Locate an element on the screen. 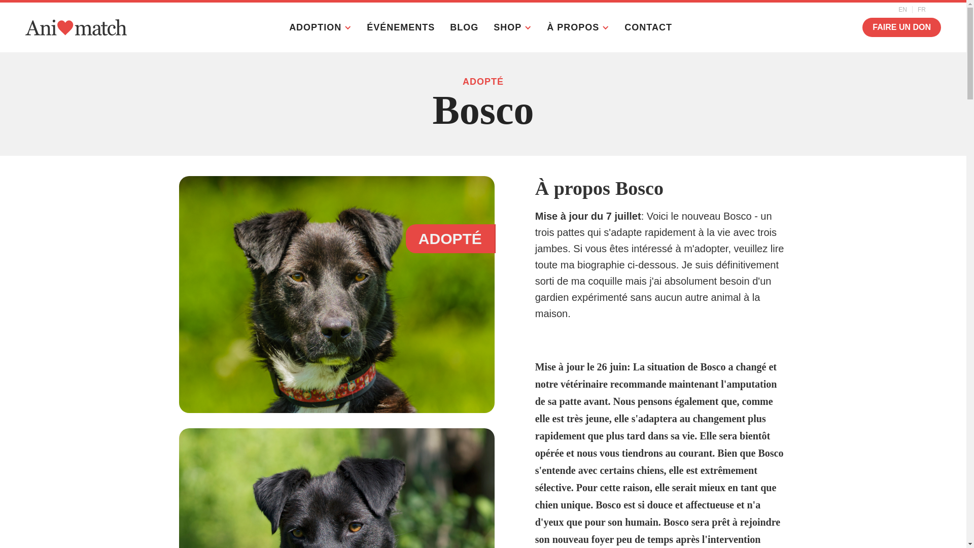 The width and height of the screenshot is (974, 548). BLOG is located at coordinates (467, 27).